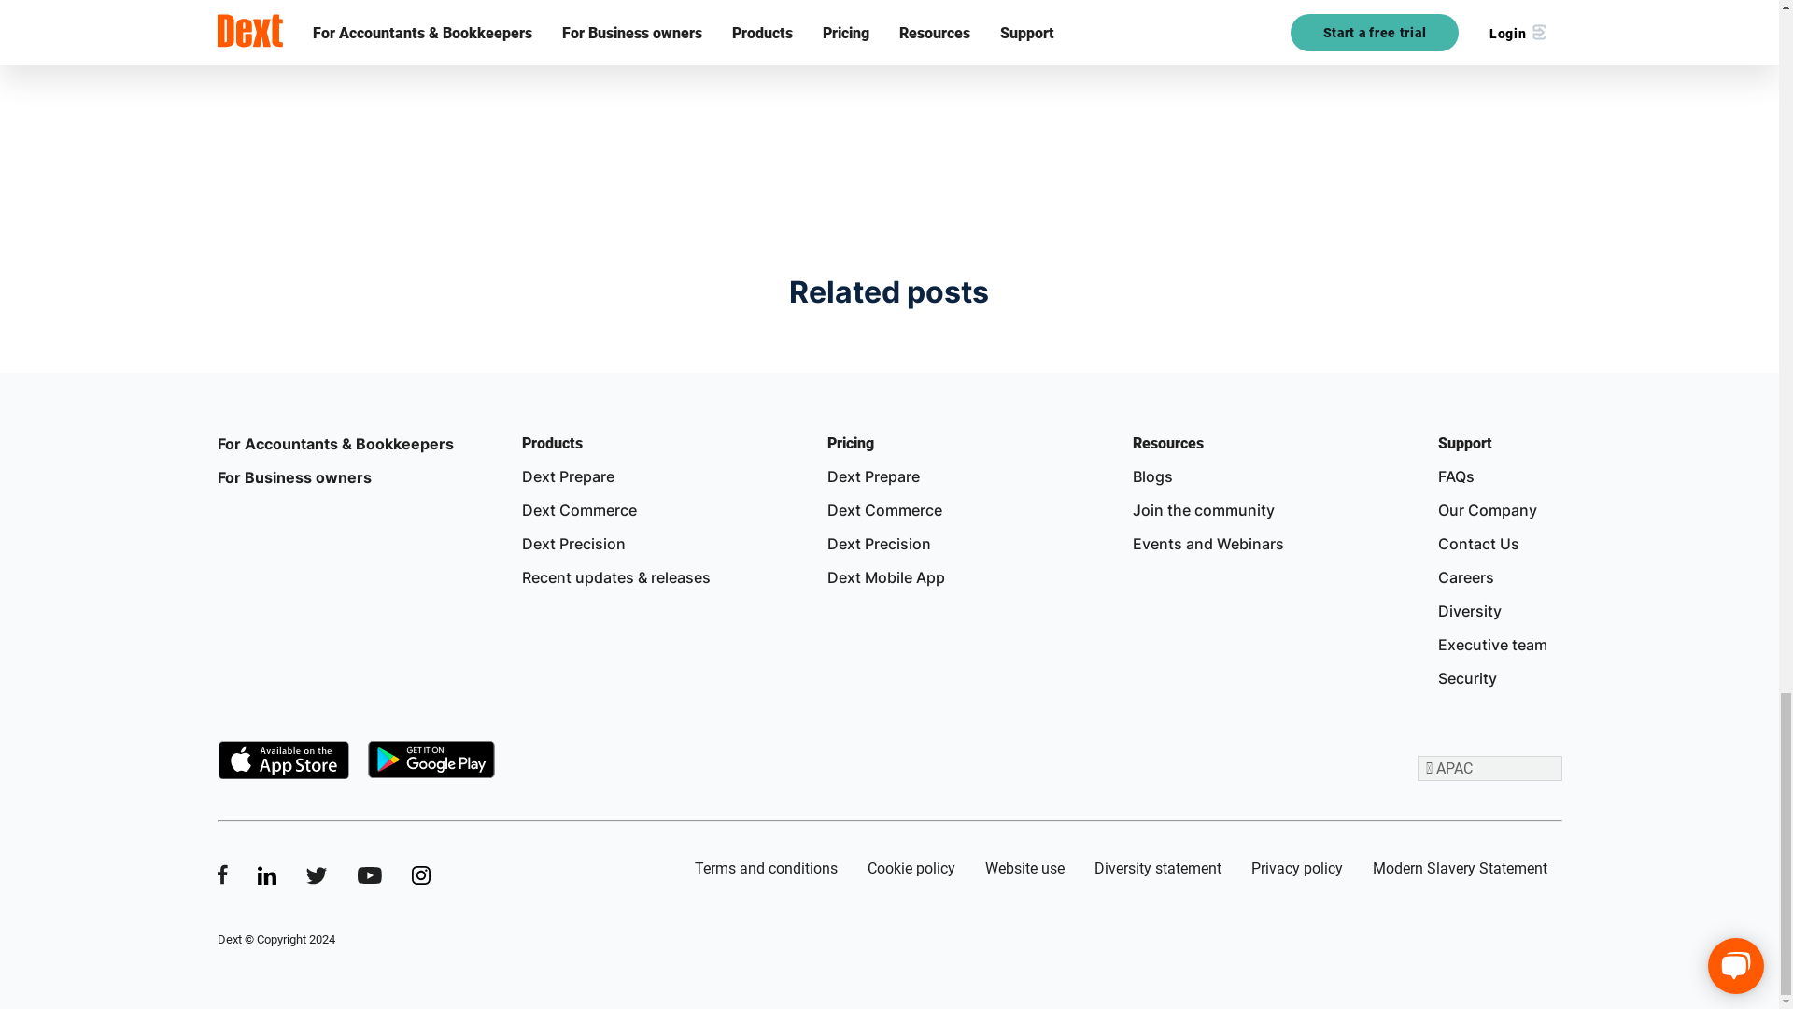 This screenshot has height=1009, width=1793. Describe the element at coordinates (885, 577) in the screenshot. I see `Dext Mobile App` at that location.